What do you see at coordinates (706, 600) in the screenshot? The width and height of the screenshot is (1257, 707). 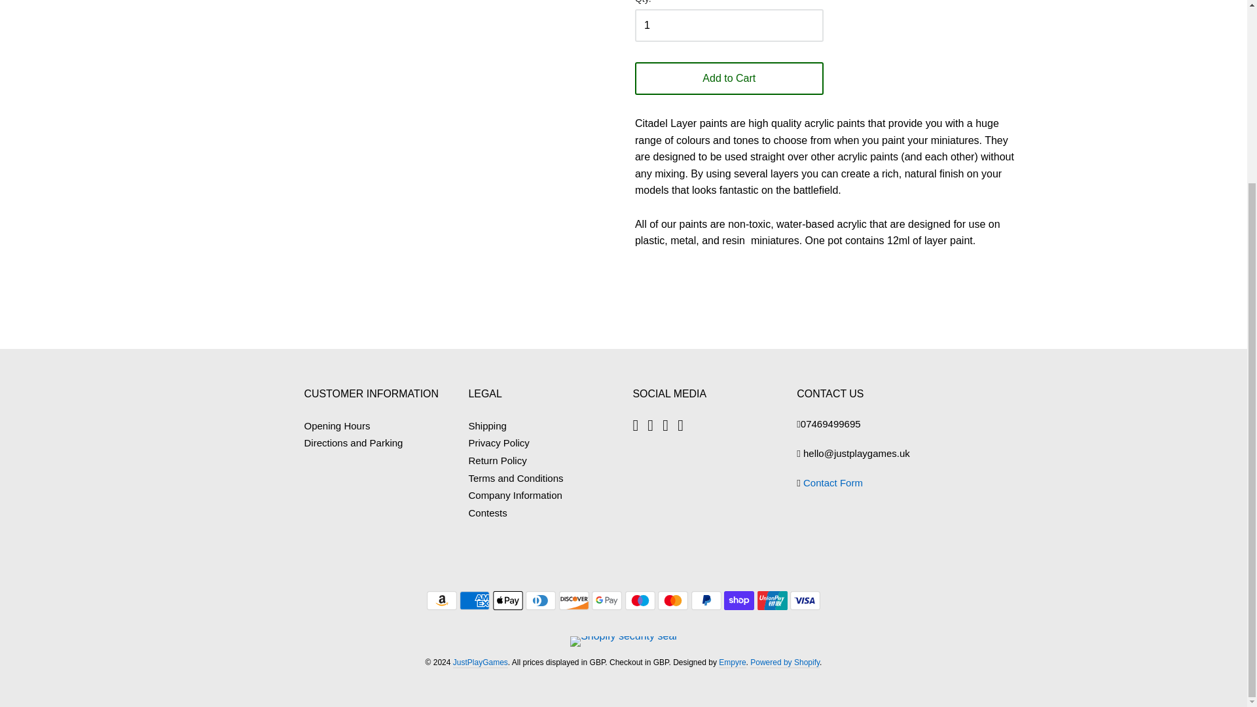 I see `PayPal` at bounding box center [706, 600].